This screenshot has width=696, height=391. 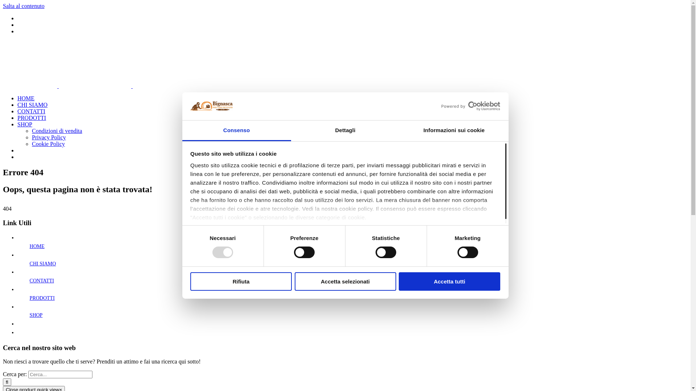 What do you see at coordinates (241, 282) in the screenshot?
I see `Rifiuta` at bounding box center [241, 282].